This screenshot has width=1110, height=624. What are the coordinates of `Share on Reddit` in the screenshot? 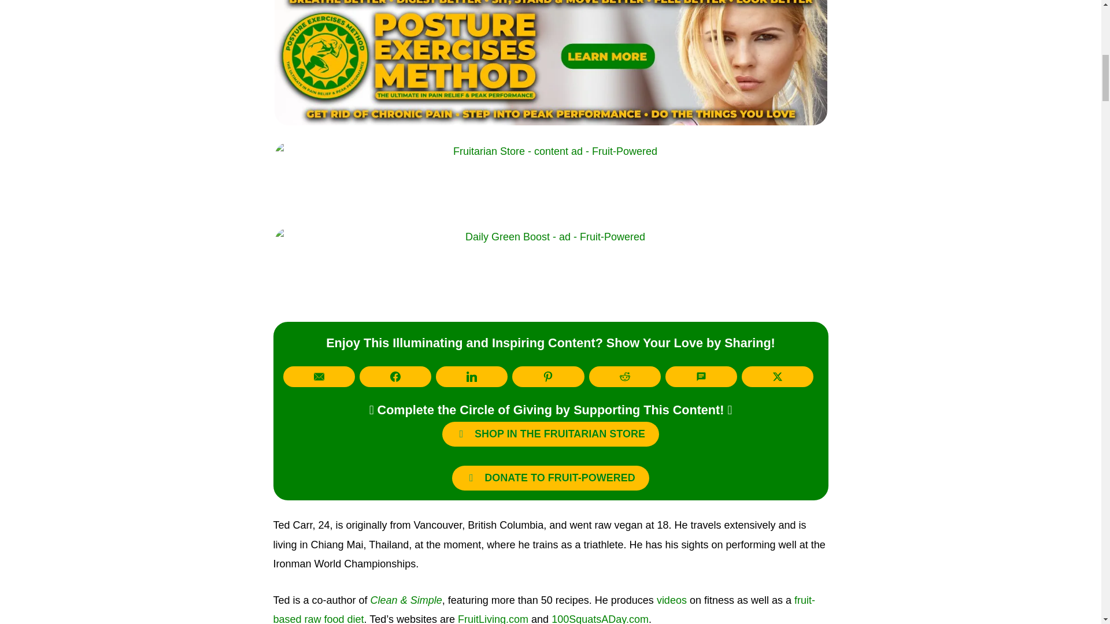 It's located at (624, 376).